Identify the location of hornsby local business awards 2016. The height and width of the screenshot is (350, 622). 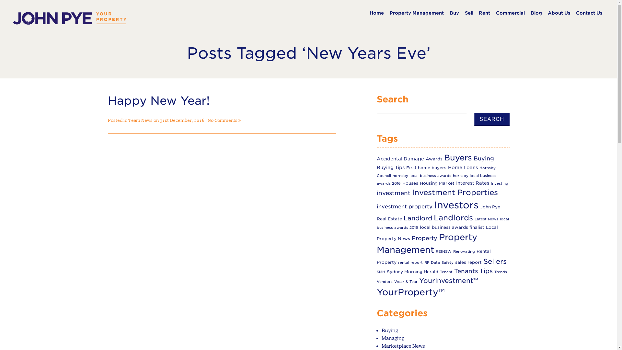
(437, 180).